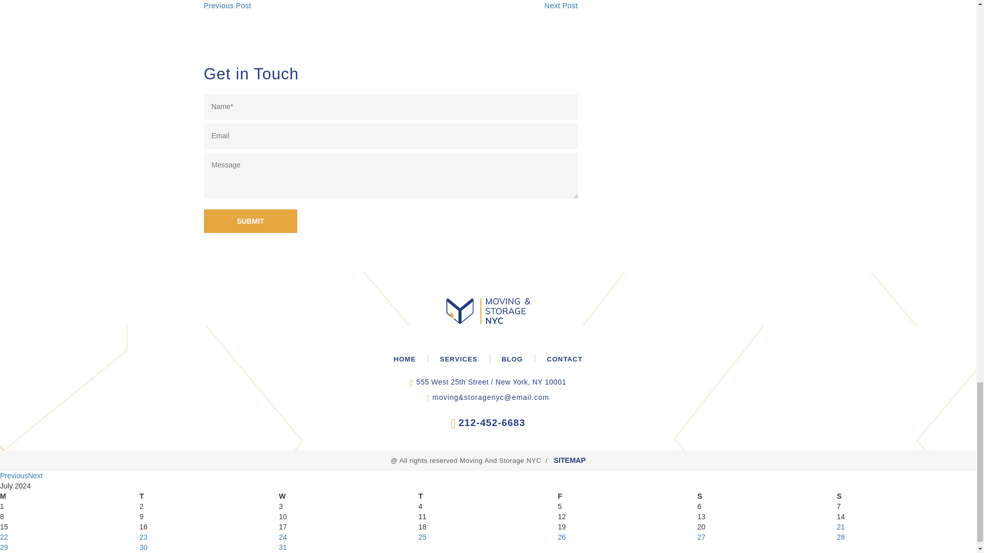  Describe the element at coordinates (569, 460) in the screenshot. I see `SITEMAP` at that location.